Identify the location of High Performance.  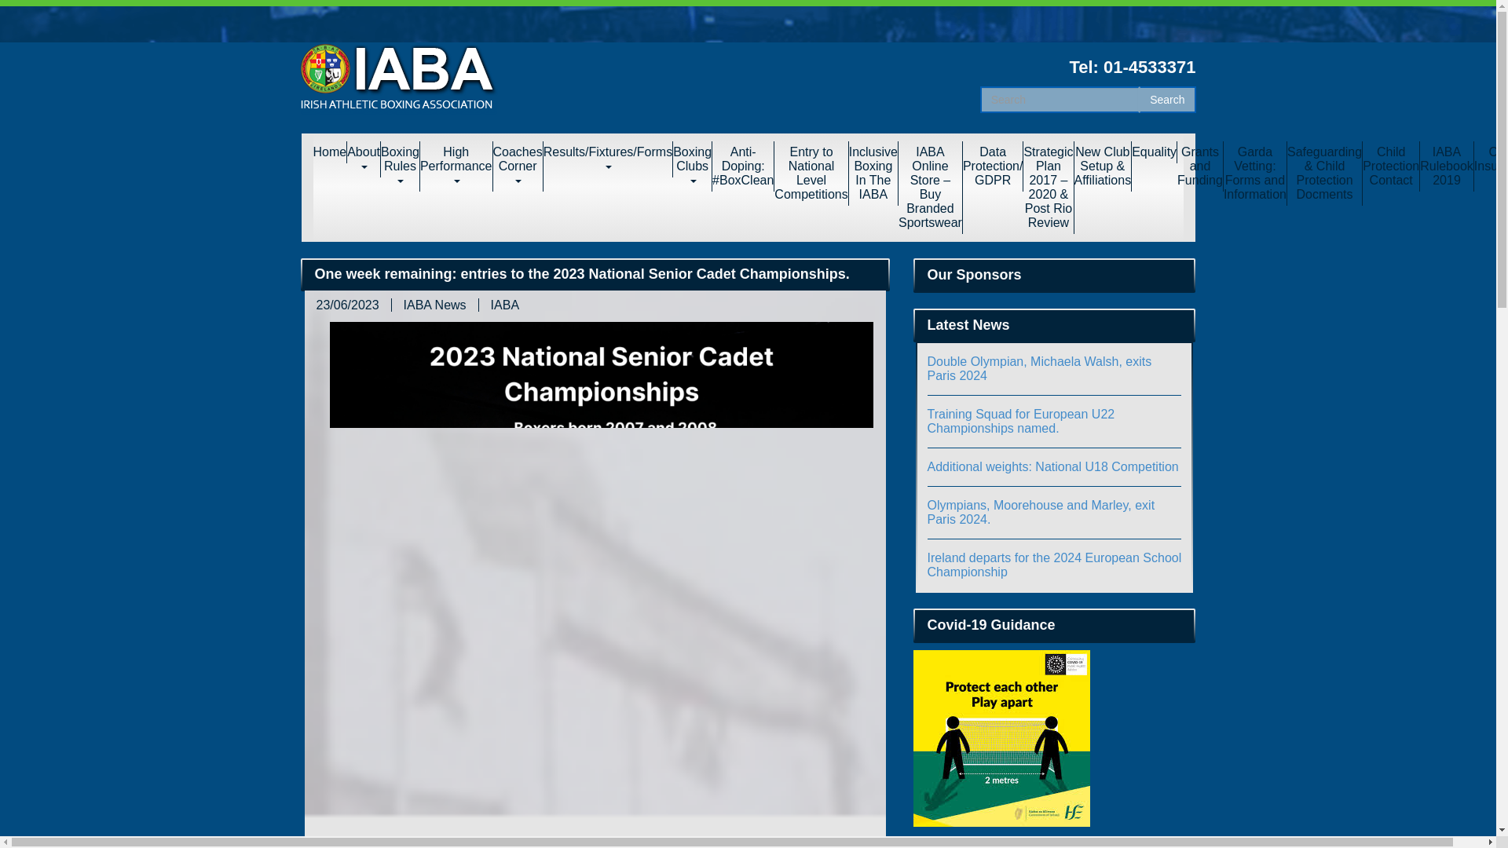
(456, 166).